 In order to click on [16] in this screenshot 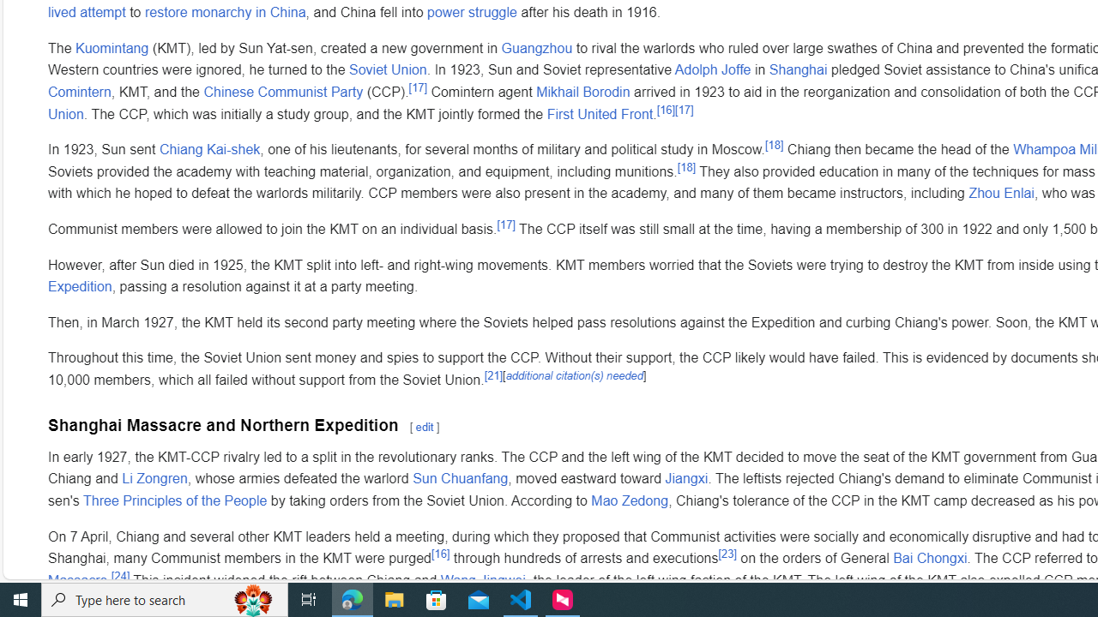, I will do `click(441, 553)`.